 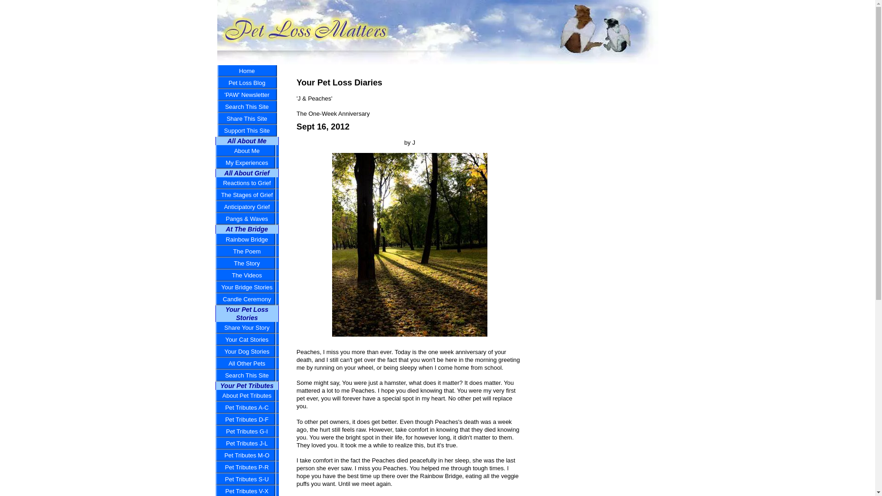 What do you see at coordinates (247, 183) in the screenshot?
I see `Reactions to Grief` at bounding box center [247, 183].